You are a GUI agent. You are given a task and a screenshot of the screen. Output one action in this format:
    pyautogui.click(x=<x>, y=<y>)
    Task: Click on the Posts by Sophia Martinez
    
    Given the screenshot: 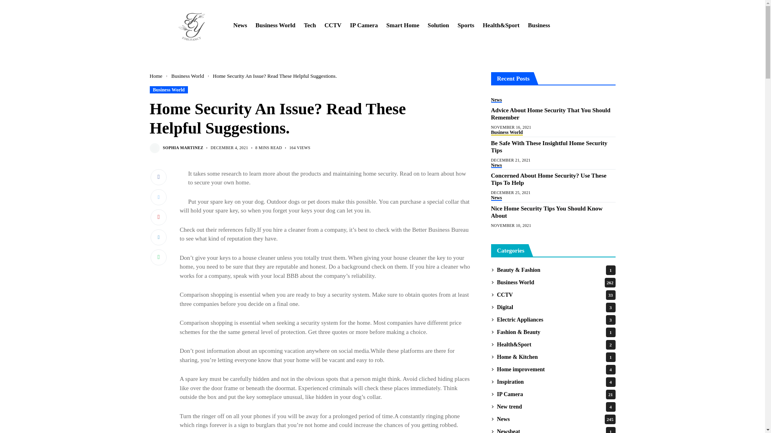 What is the action you would take?
    pyautogui.click(x=183, y=148)
    